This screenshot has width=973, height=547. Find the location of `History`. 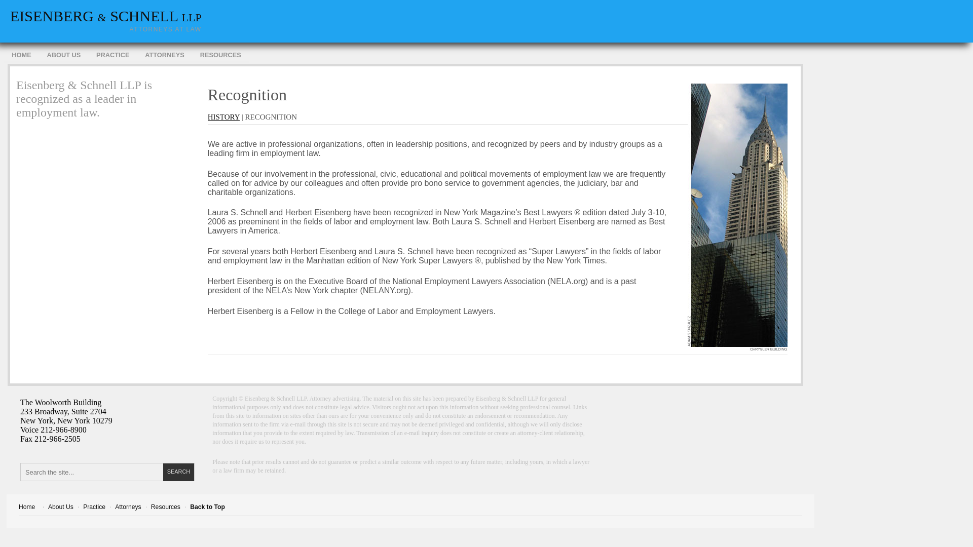

History is located at coordinates (223, 116).